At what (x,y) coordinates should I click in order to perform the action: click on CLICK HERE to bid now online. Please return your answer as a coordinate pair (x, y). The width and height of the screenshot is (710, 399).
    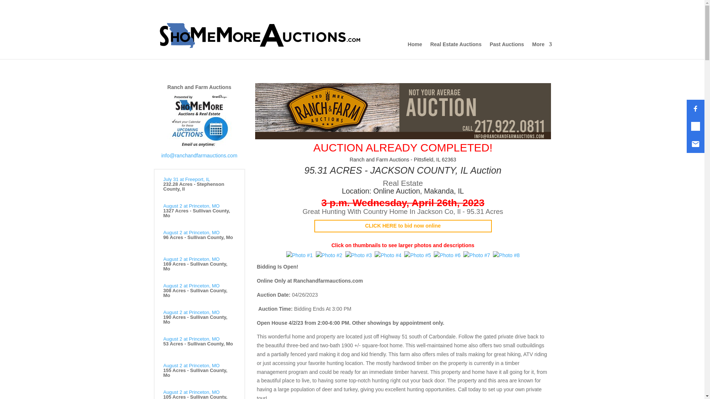
    Looking at the image, I should click on (403, 225).